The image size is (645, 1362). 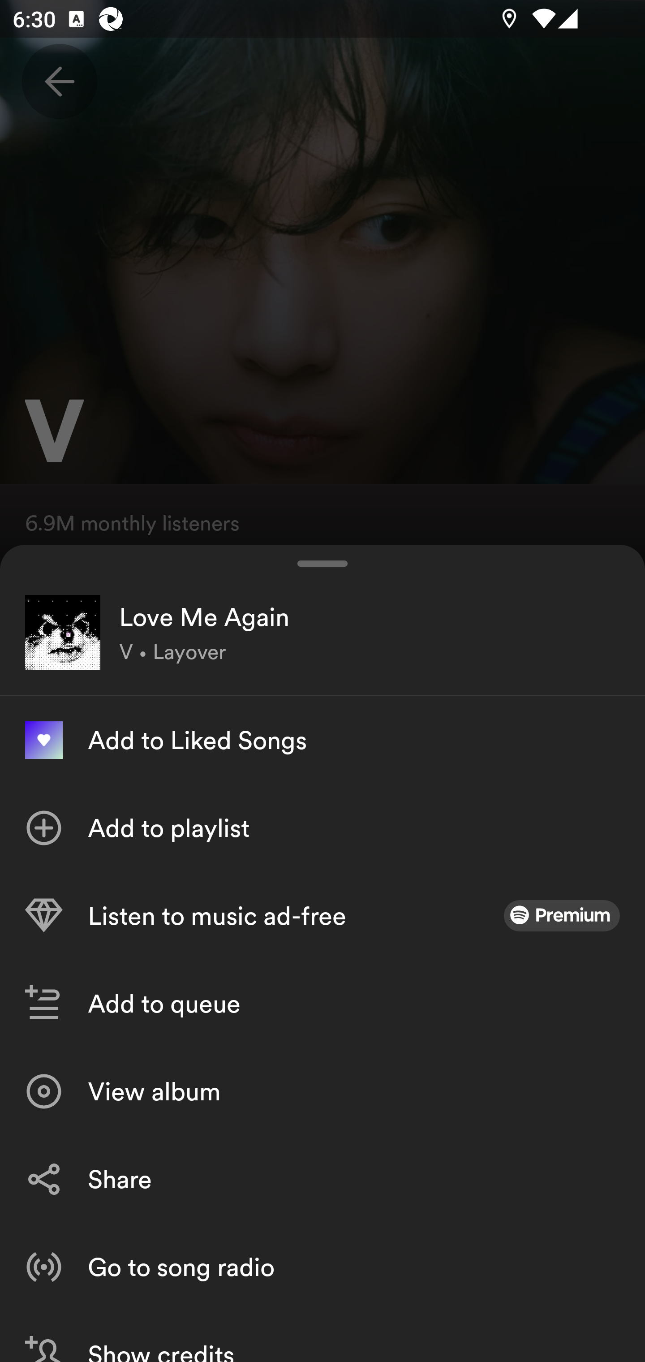 I want to click on Add to Liked Songs, so click(x=322, y=740).